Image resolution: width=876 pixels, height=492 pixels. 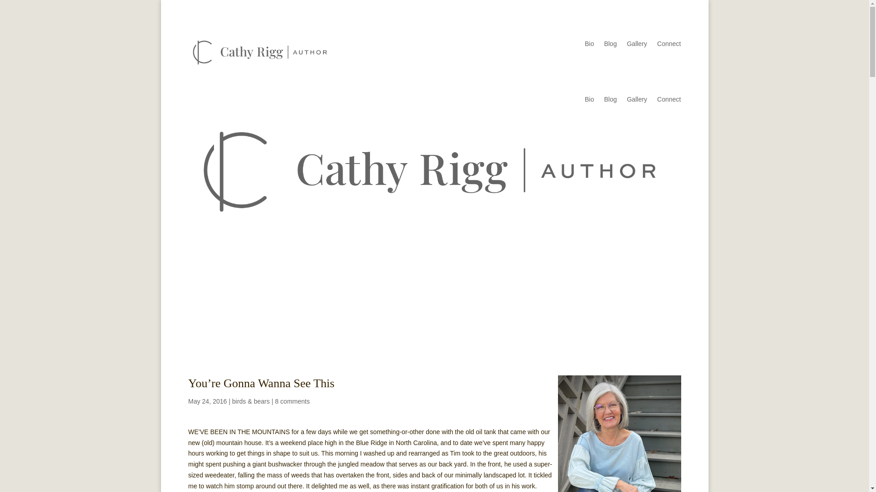 What do you see at coordinates (610, 101) in the screenshot?
I see `Blog` at bounding box center [610, 101].